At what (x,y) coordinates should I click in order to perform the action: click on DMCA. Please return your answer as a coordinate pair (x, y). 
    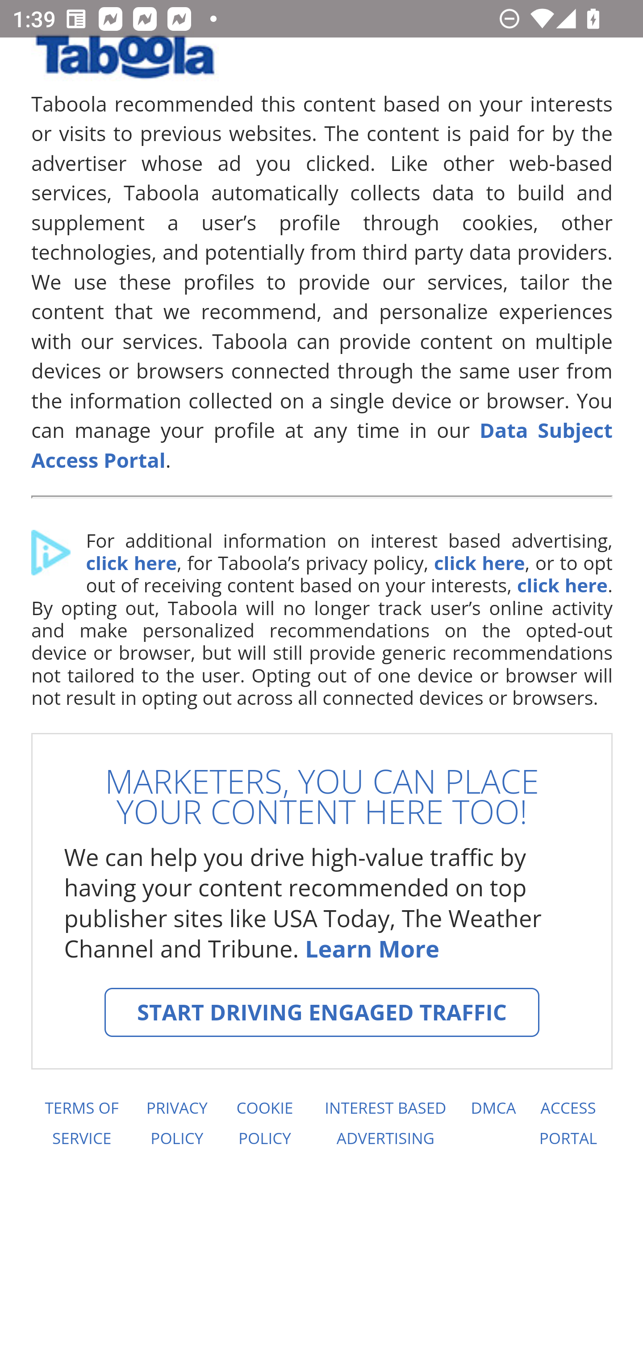
    Looking at the image, I should click on (493, 1124).